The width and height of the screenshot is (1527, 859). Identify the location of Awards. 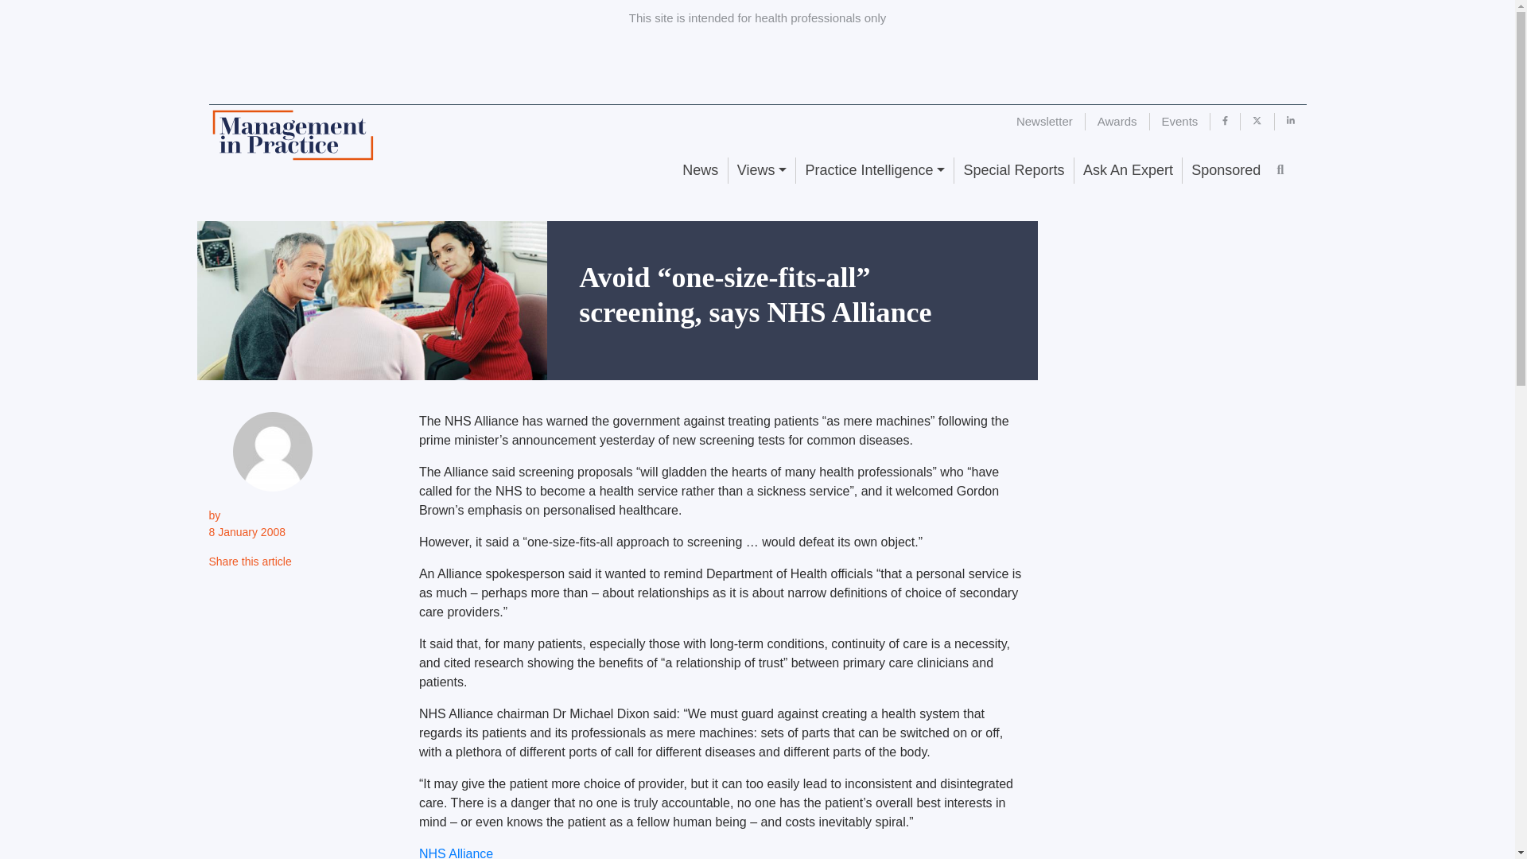
(1117, 121).